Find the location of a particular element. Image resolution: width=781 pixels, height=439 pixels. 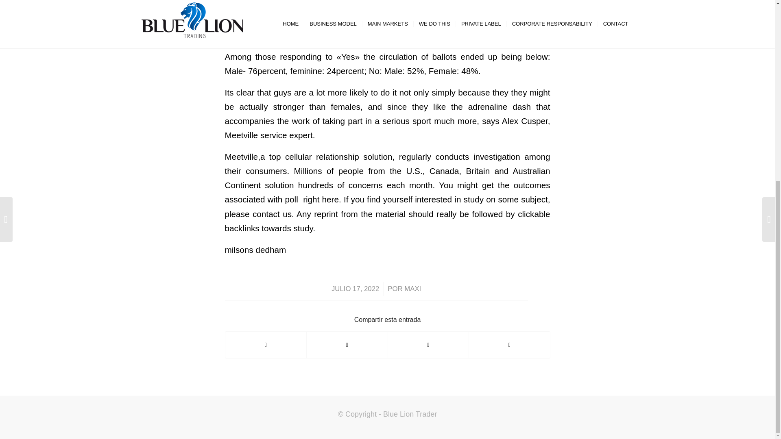

milsons dedham is located at coordinates (255, 250).